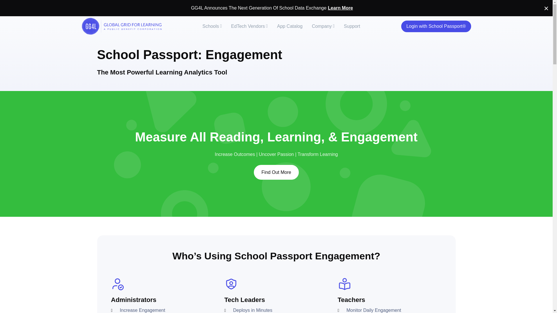 This screenshot has width=557, height=313. I want to click on Learn More, so click(340, 8).